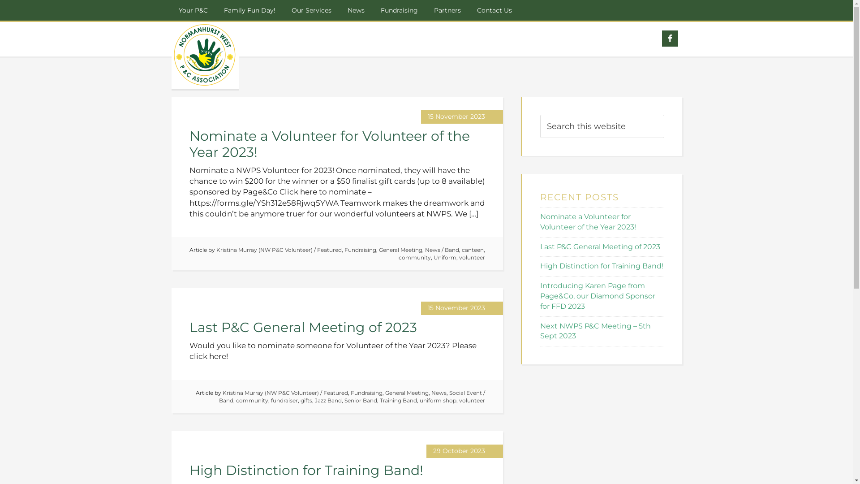 Image resolution: width=860 pixels, height=484 pixels. Describe the element at coordinates (329, 144) in the screenshot. I see `Nominate a Volunteer for Volunteer of the Year 2023!` at that location.